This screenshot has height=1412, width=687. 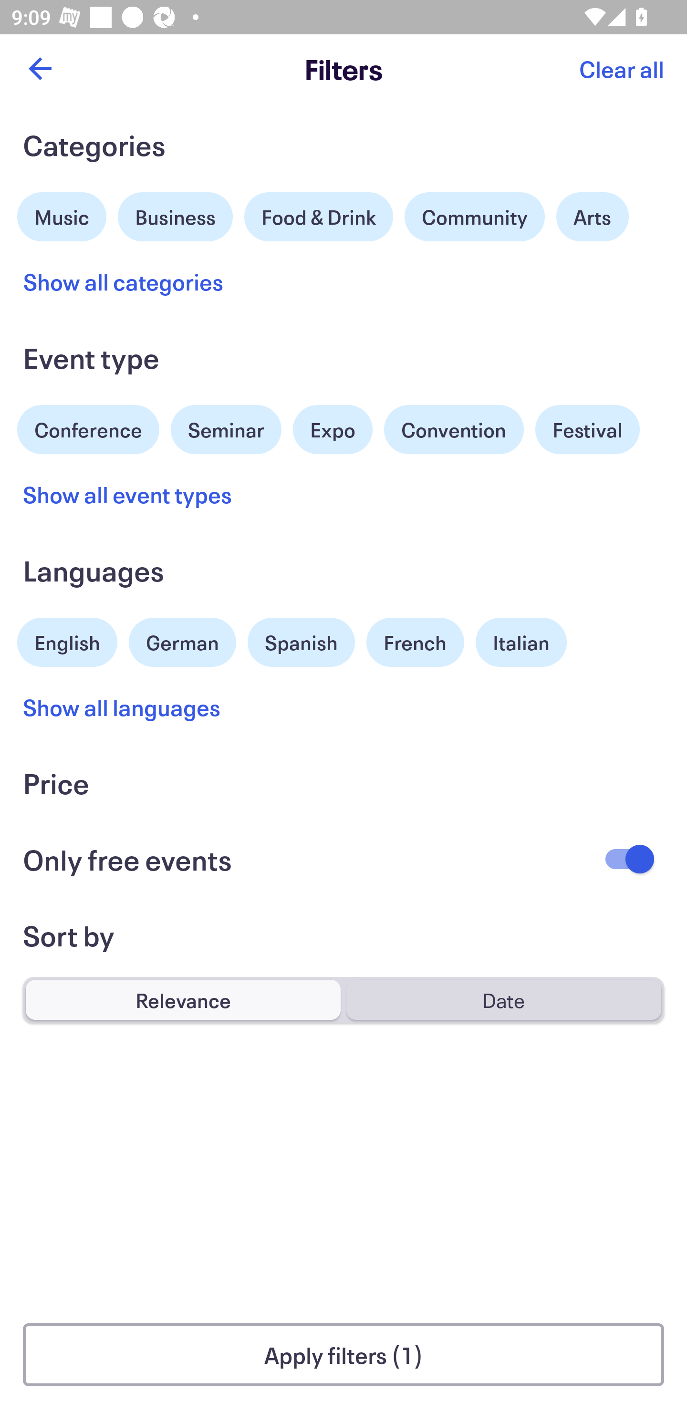 I want to click on Show all categories, so click(x=123, y=281).